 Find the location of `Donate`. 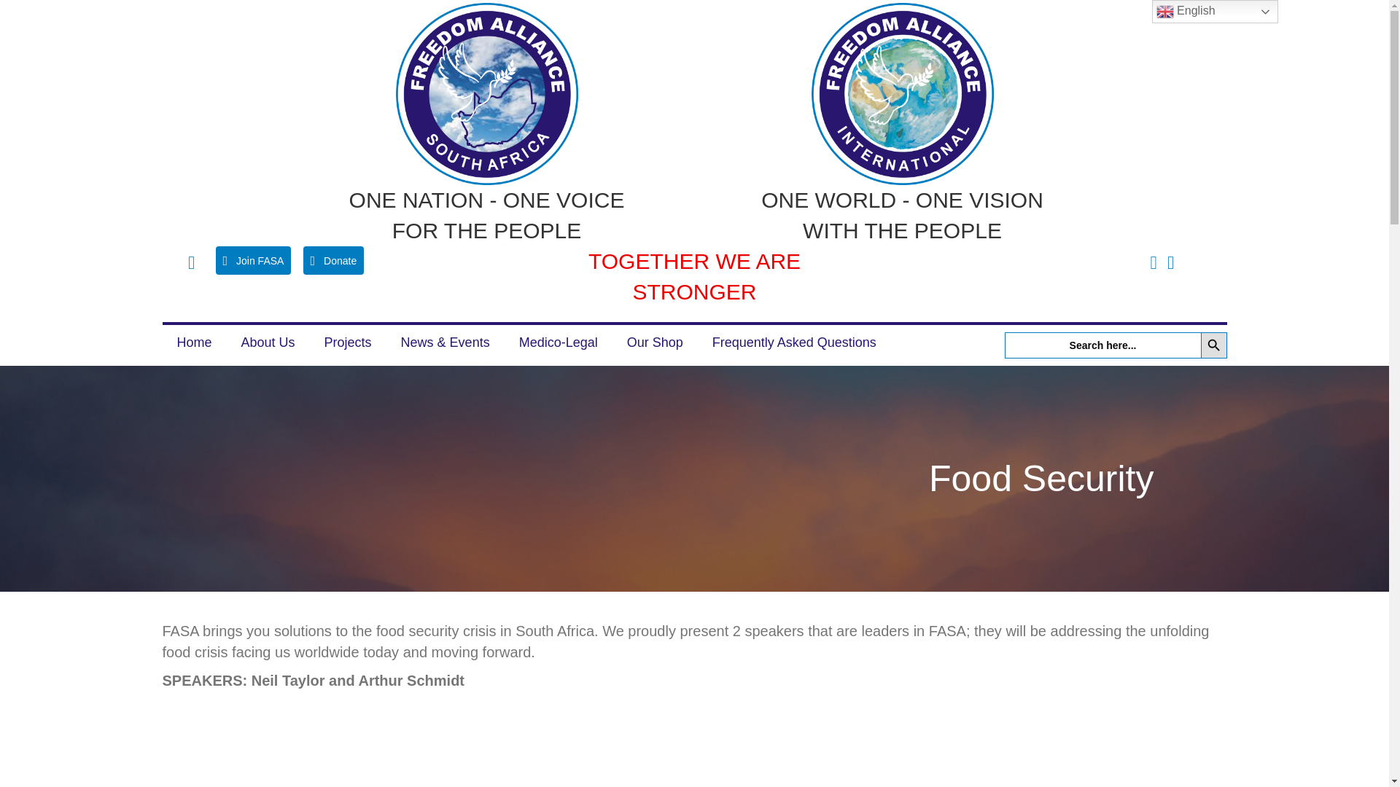

Donate is located at coordinates (334, 260).